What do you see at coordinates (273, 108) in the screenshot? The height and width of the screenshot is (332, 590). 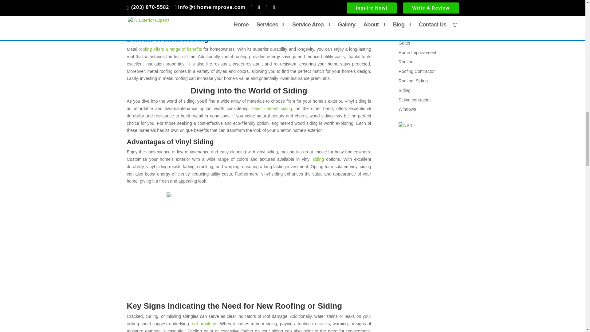 I see `Fiber cement siding,` at bounding box center [273, 108].